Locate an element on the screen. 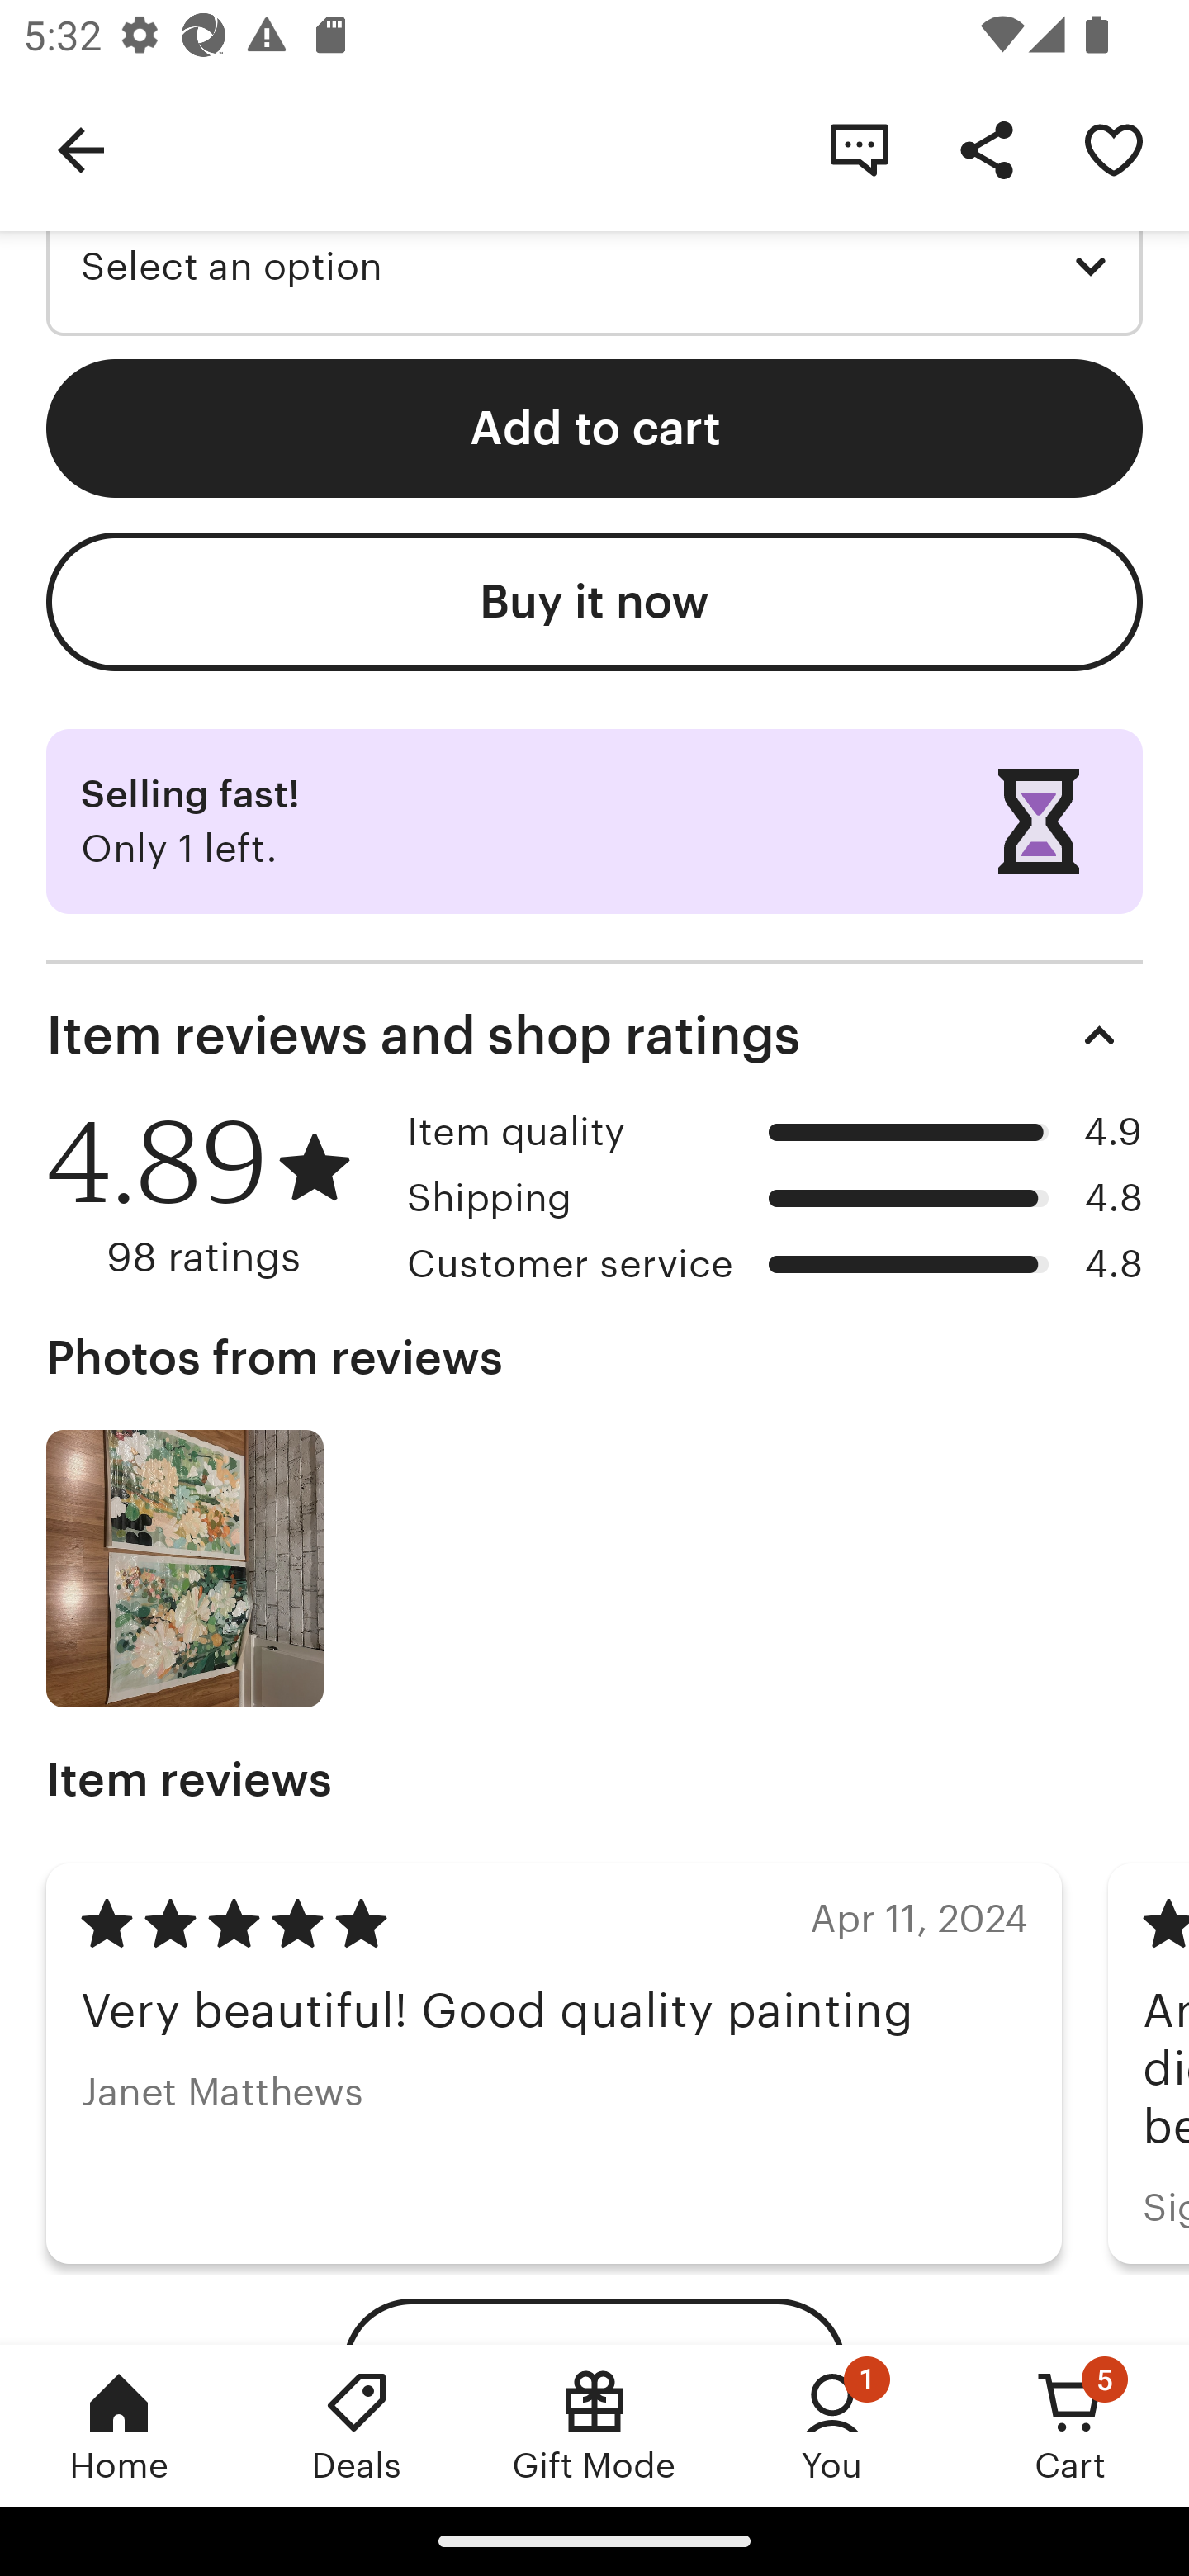 The image size is (1189, 2576). Photo from review is located at coordinates (185, 1569).